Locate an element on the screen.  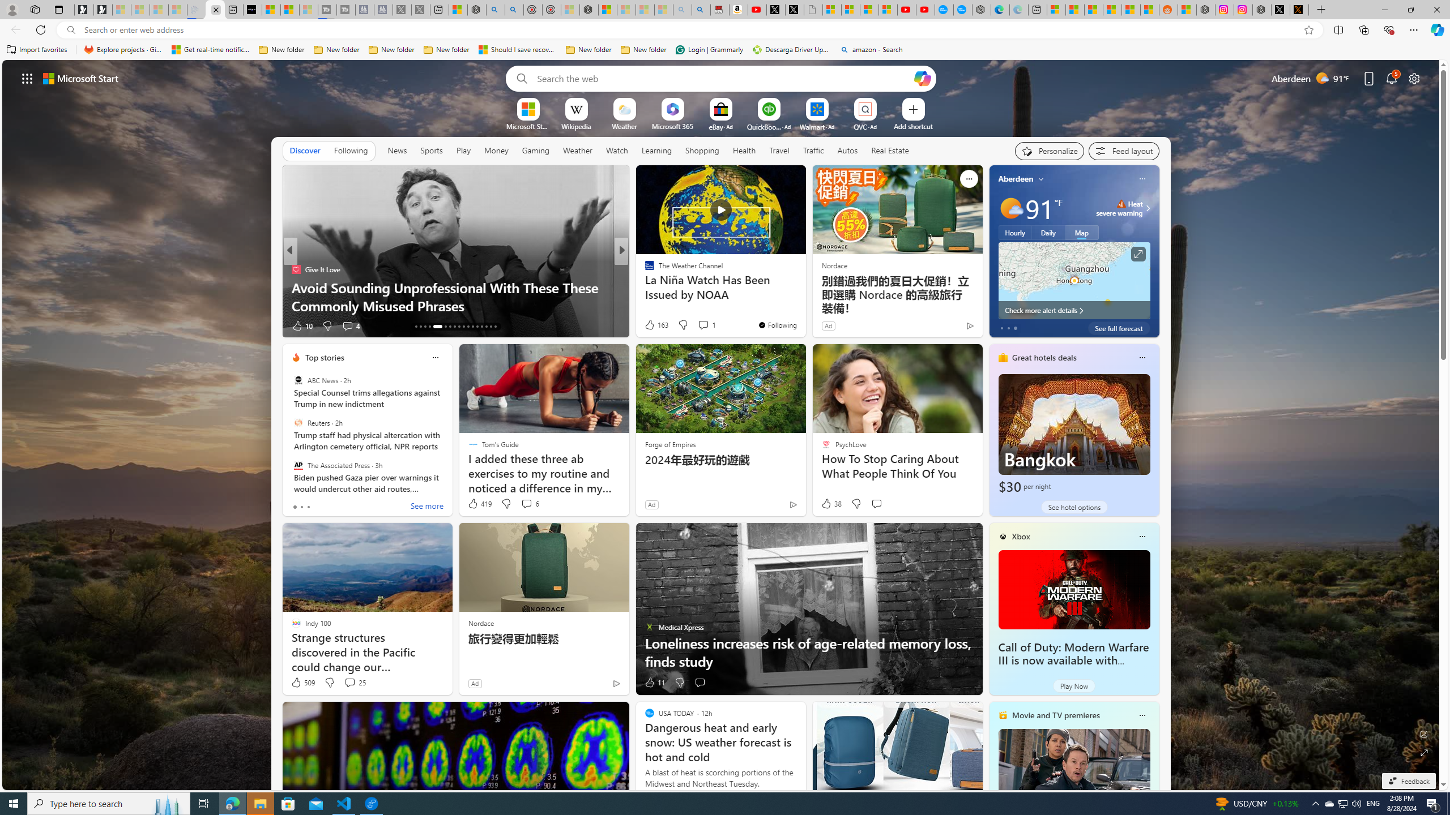
View comments 1 Comment is located at coordinates (703, 325).